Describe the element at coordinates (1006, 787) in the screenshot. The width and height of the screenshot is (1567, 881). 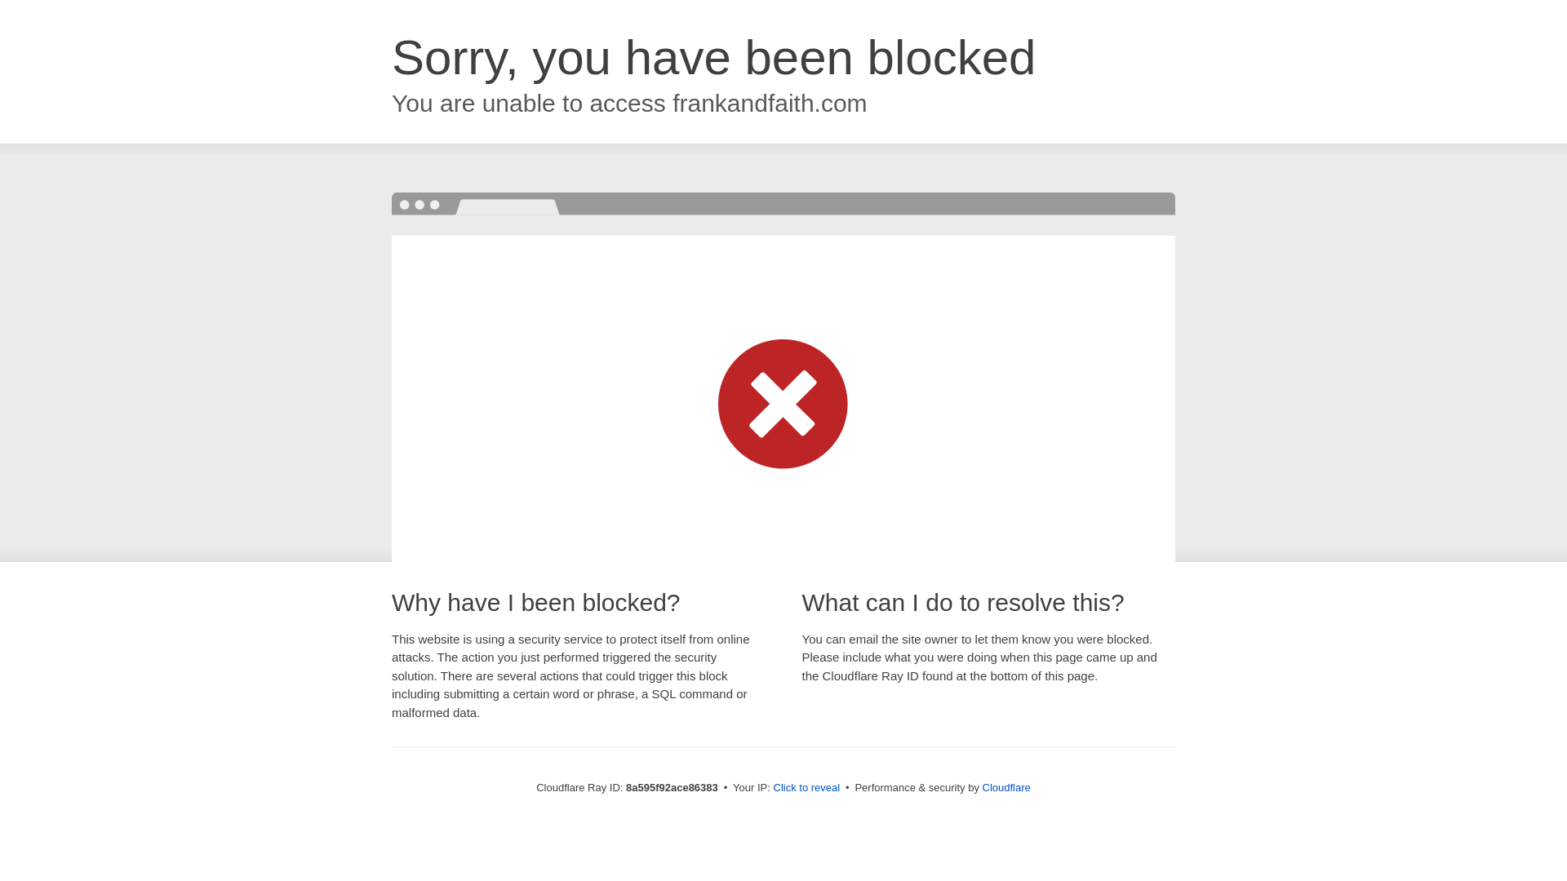
I see `Cloudflare` at that location.